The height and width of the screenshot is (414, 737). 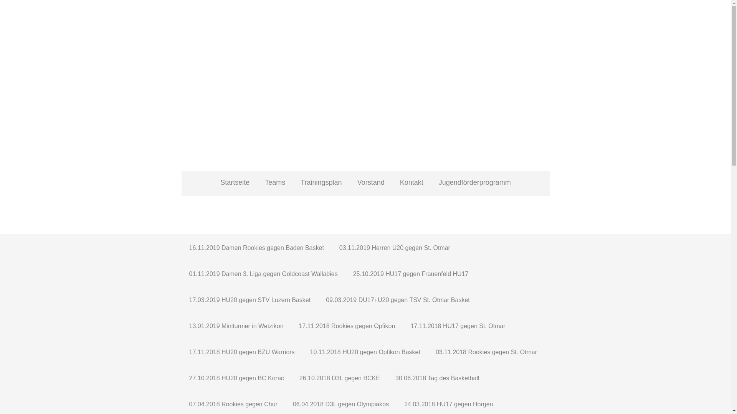 I want to click on Startseite, so click(x=235, y=184).